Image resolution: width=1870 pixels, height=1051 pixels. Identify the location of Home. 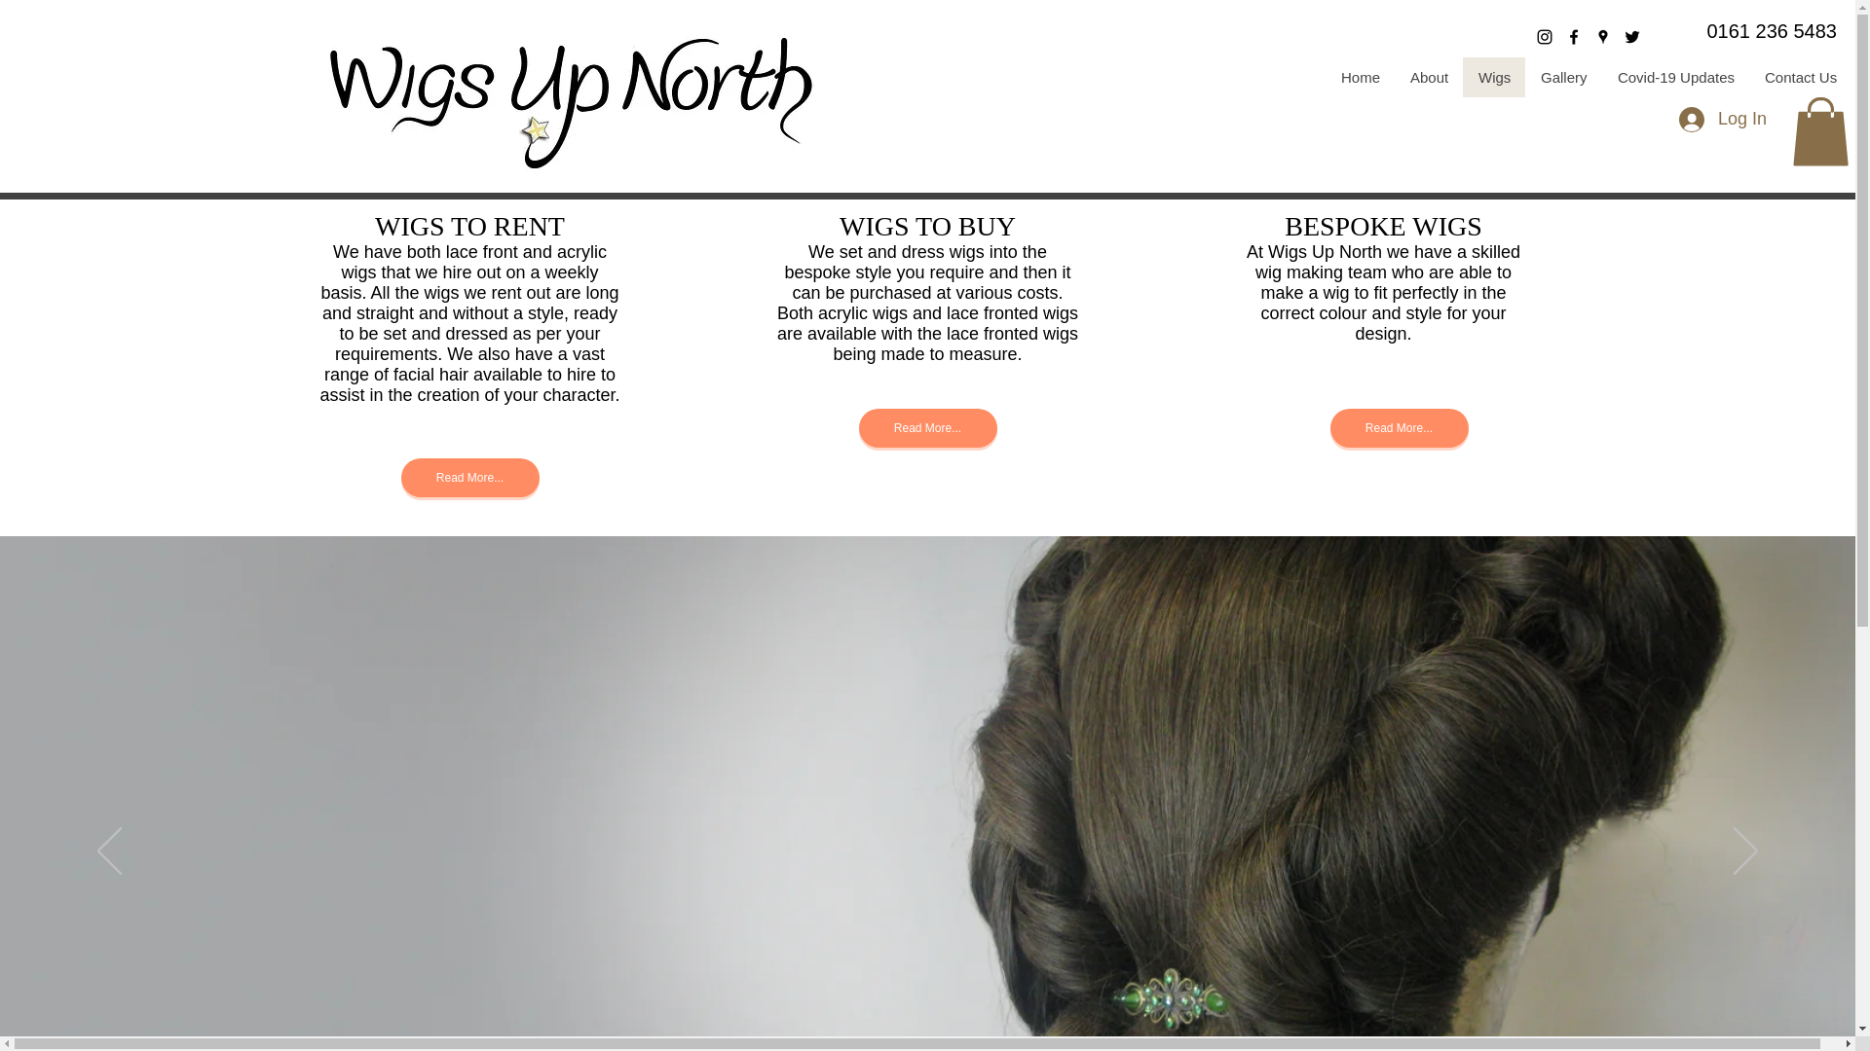
(1360, 78).